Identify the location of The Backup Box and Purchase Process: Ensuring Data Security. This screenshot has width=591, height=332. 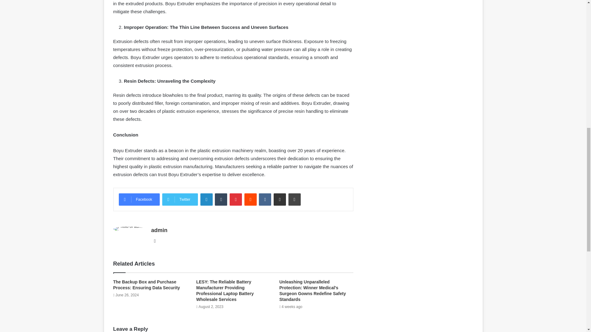
(147, 285).